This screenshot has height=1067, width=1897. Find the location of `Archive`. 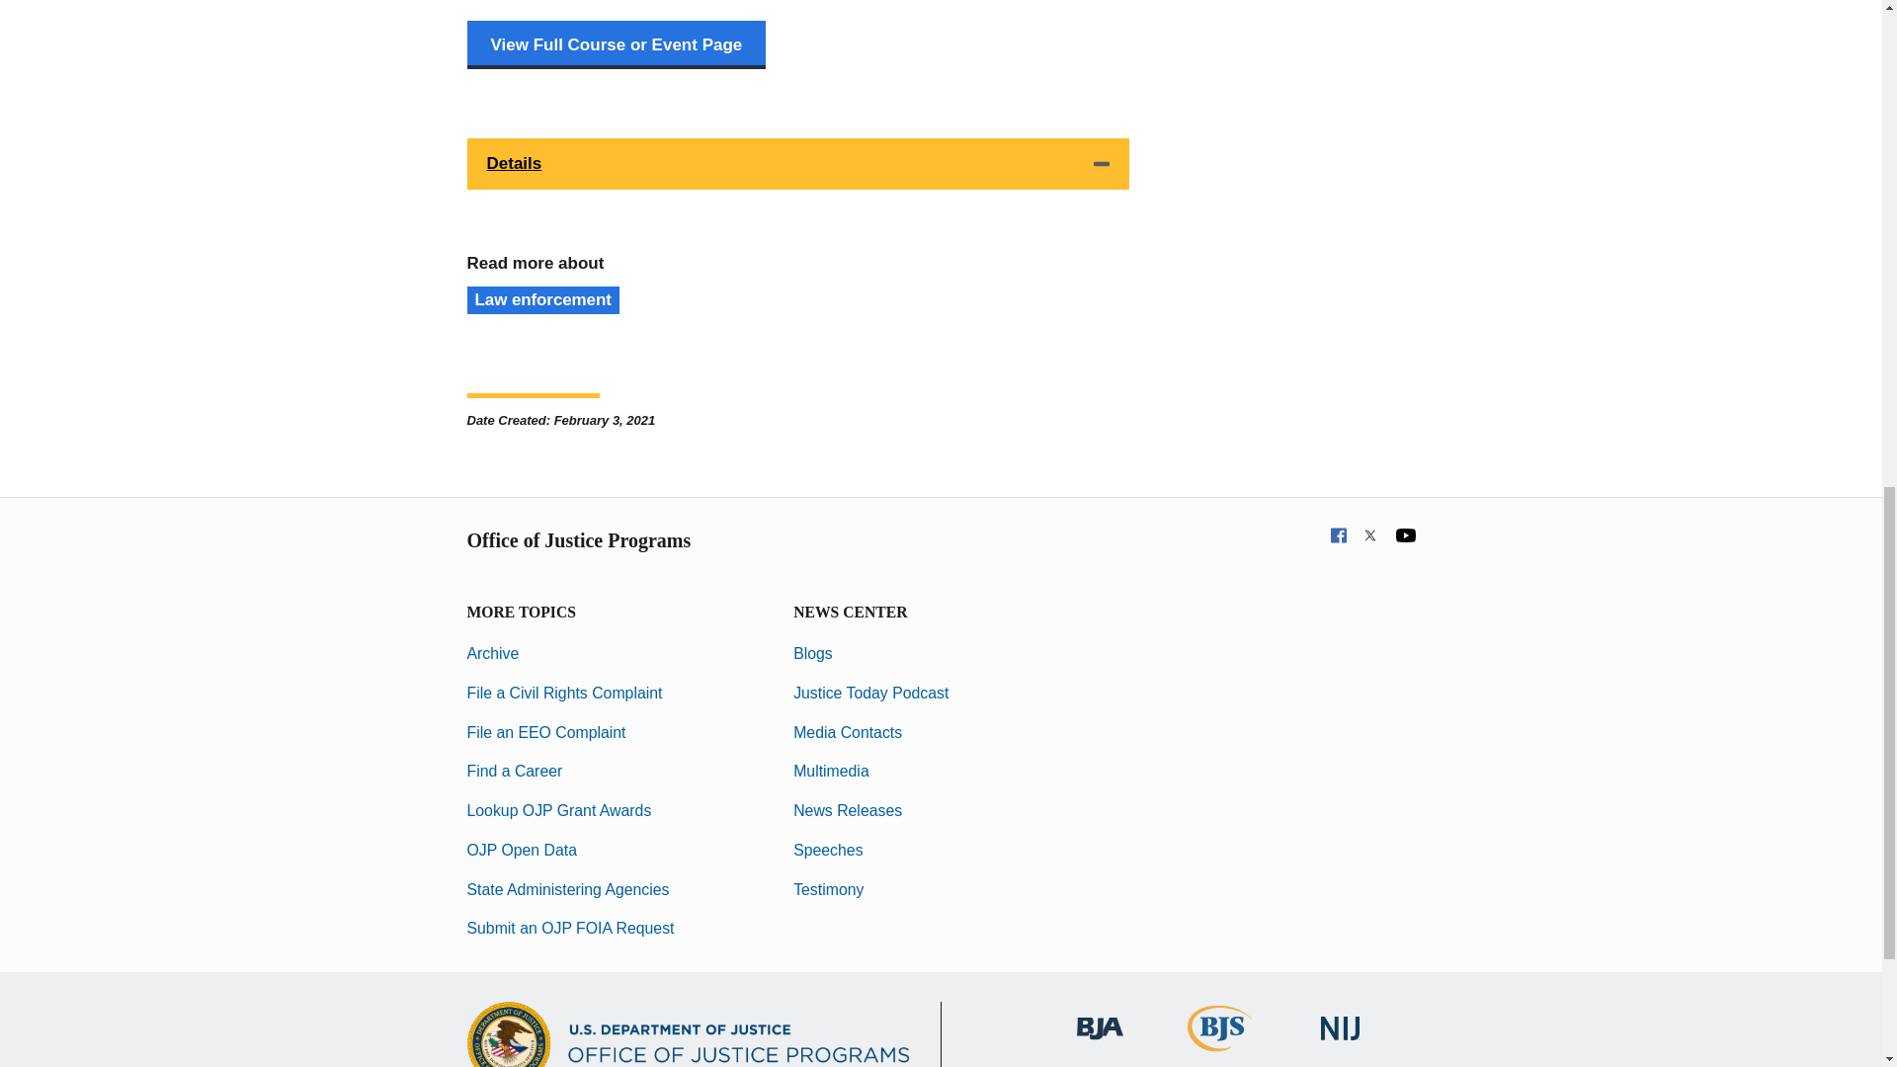

Archive is located at coordinates (492, 653).